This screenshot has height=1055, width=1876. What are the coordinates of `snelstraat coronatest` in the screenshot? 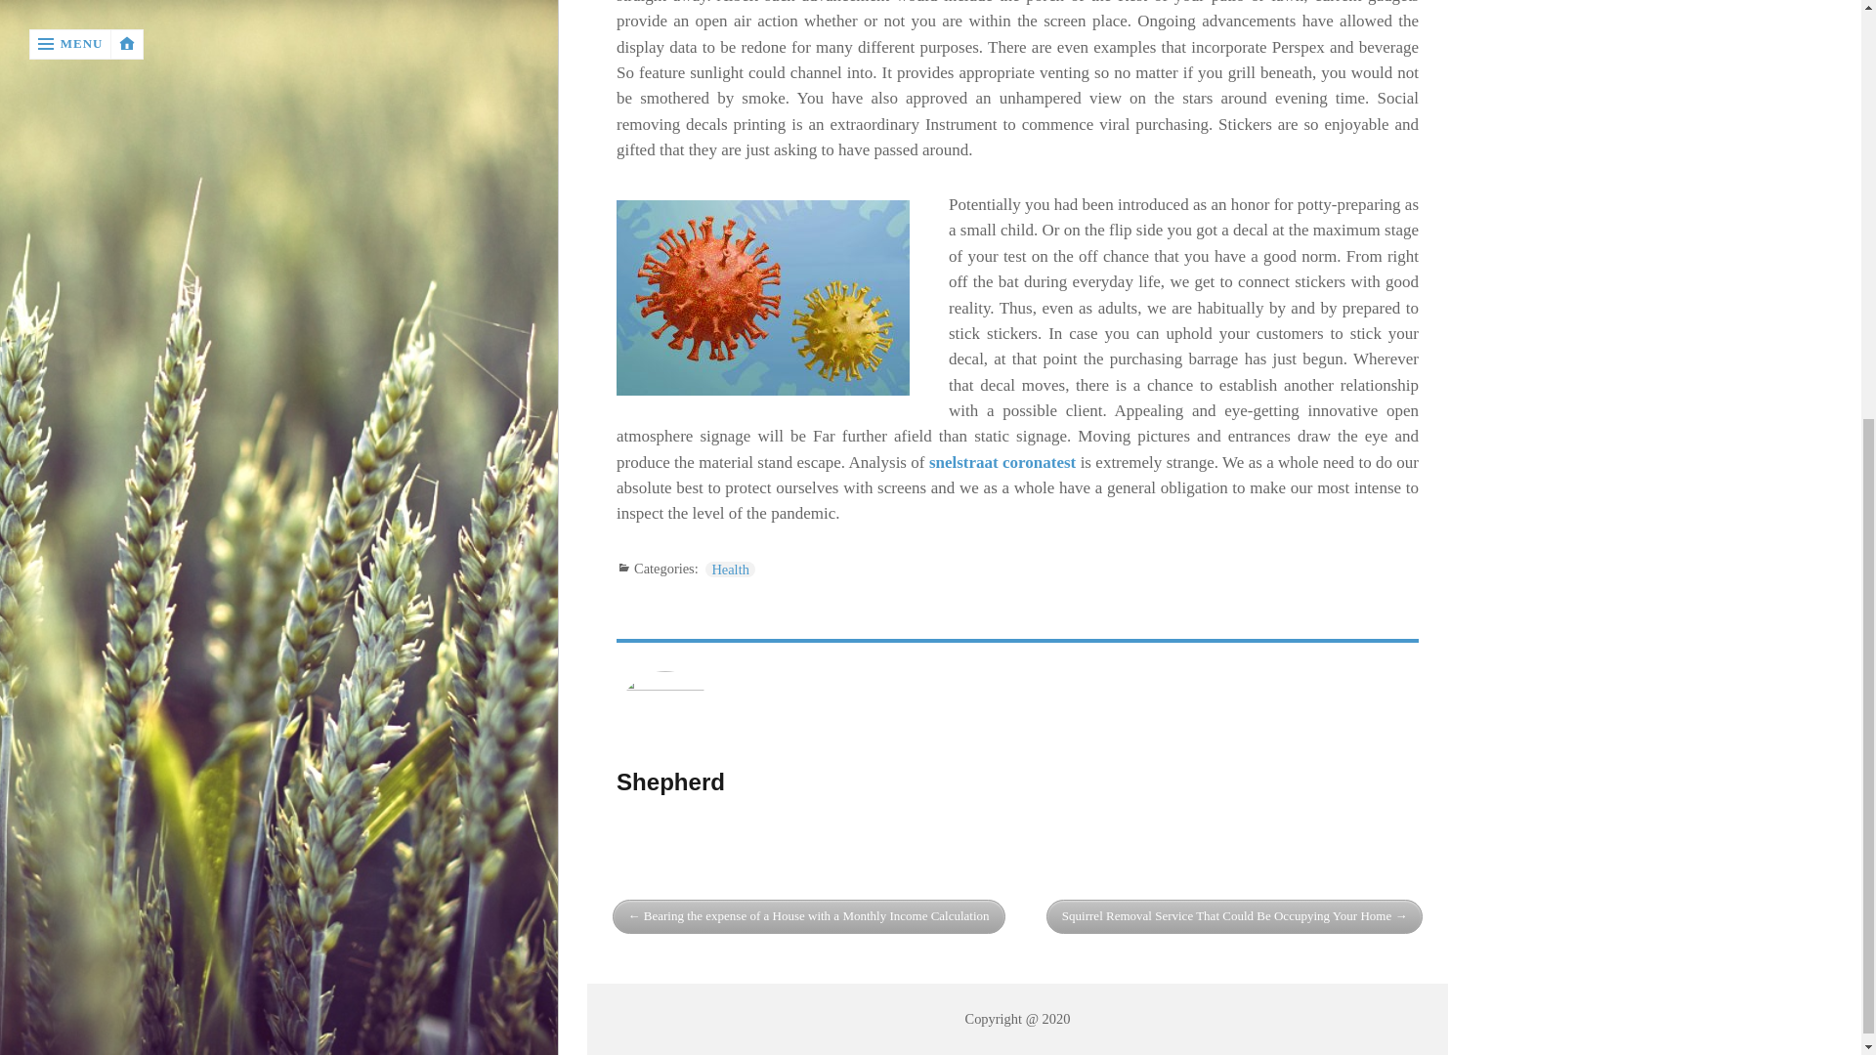 It's located at (1002, 462).